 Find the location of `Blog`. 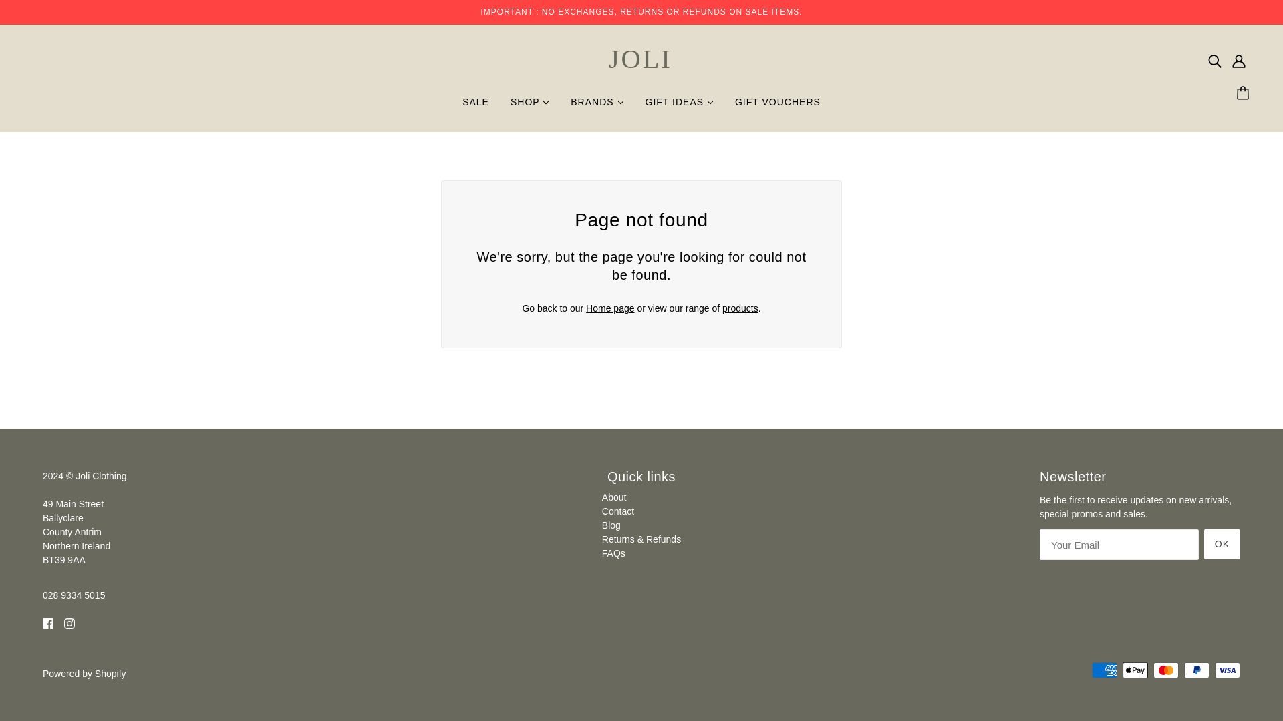

Blog is located at coordinates (611, 525).